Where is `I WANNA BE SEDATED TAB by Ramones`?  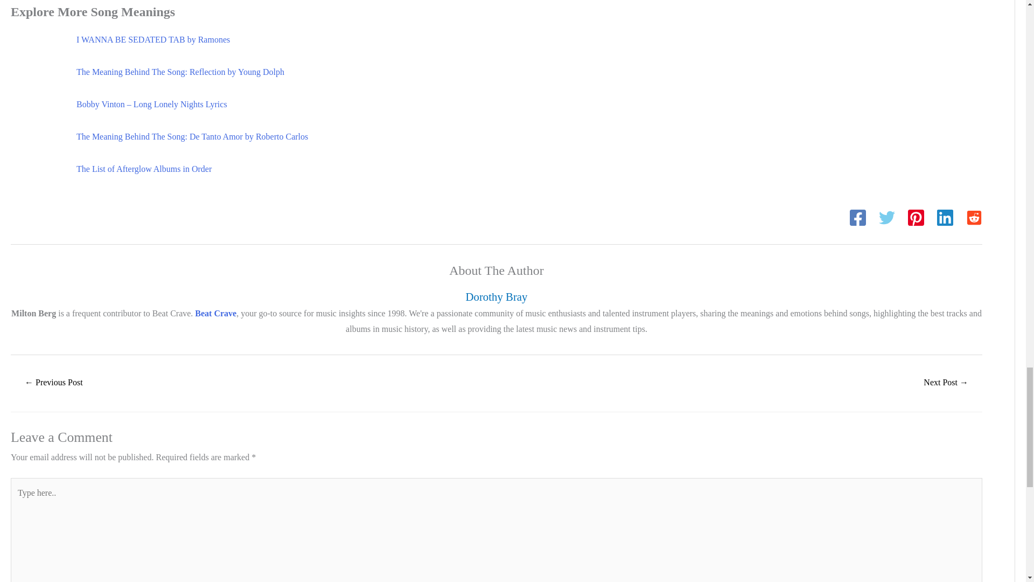 I WANNA BE SEDATED TAB by Ramones is located at coordinates (153, 39).